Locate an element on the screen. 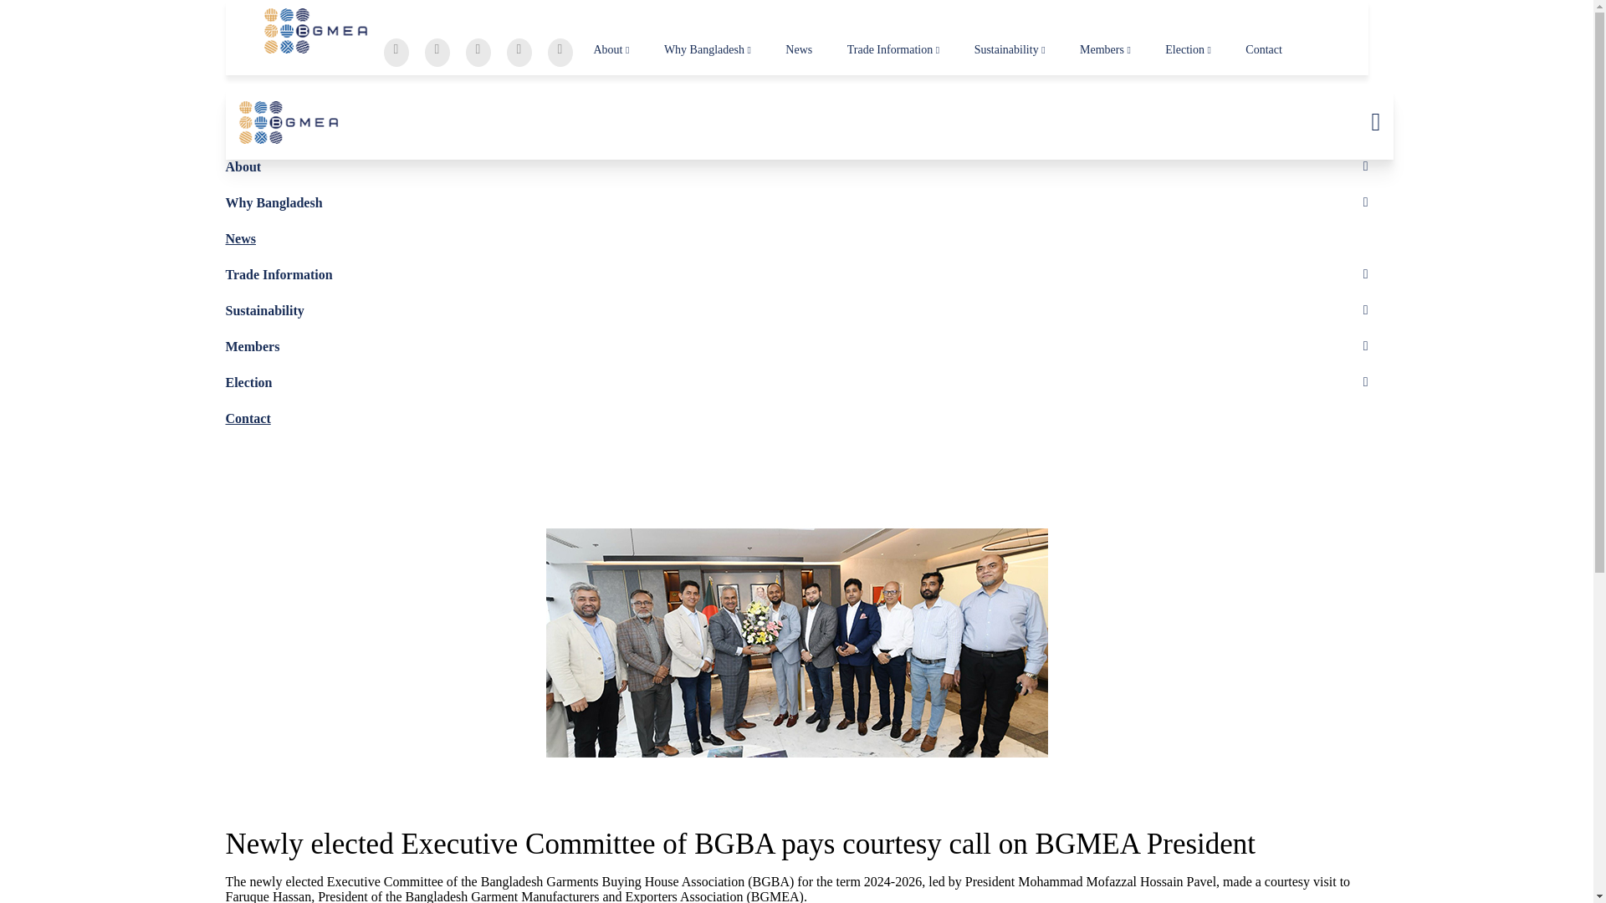 This screenshot has width=1606, height=903. Members is located at coordinates (1104, 50).